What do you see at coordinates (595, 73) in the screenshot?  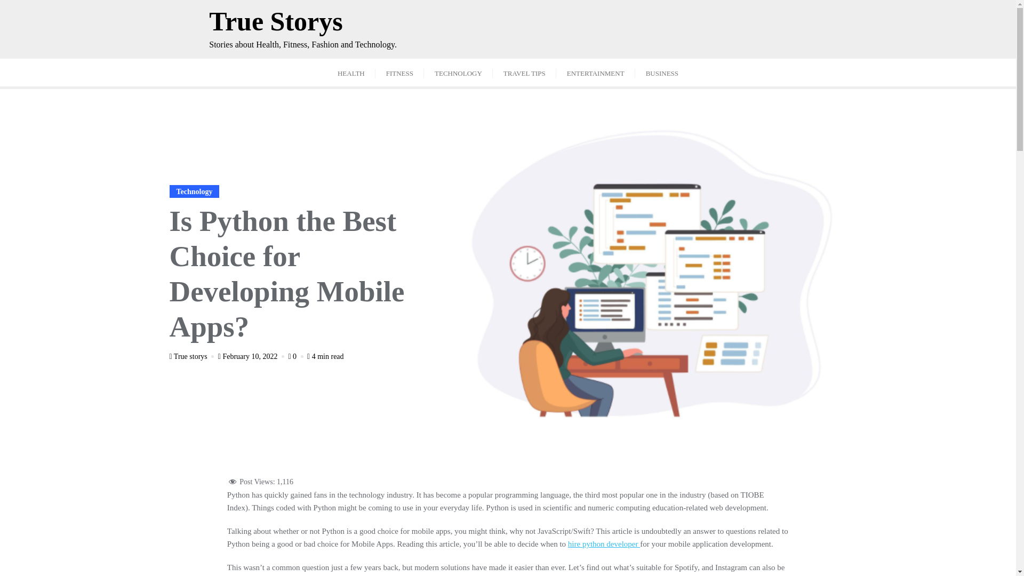 I see `ENTERTAINMENT` at bounding box center [595, 73].